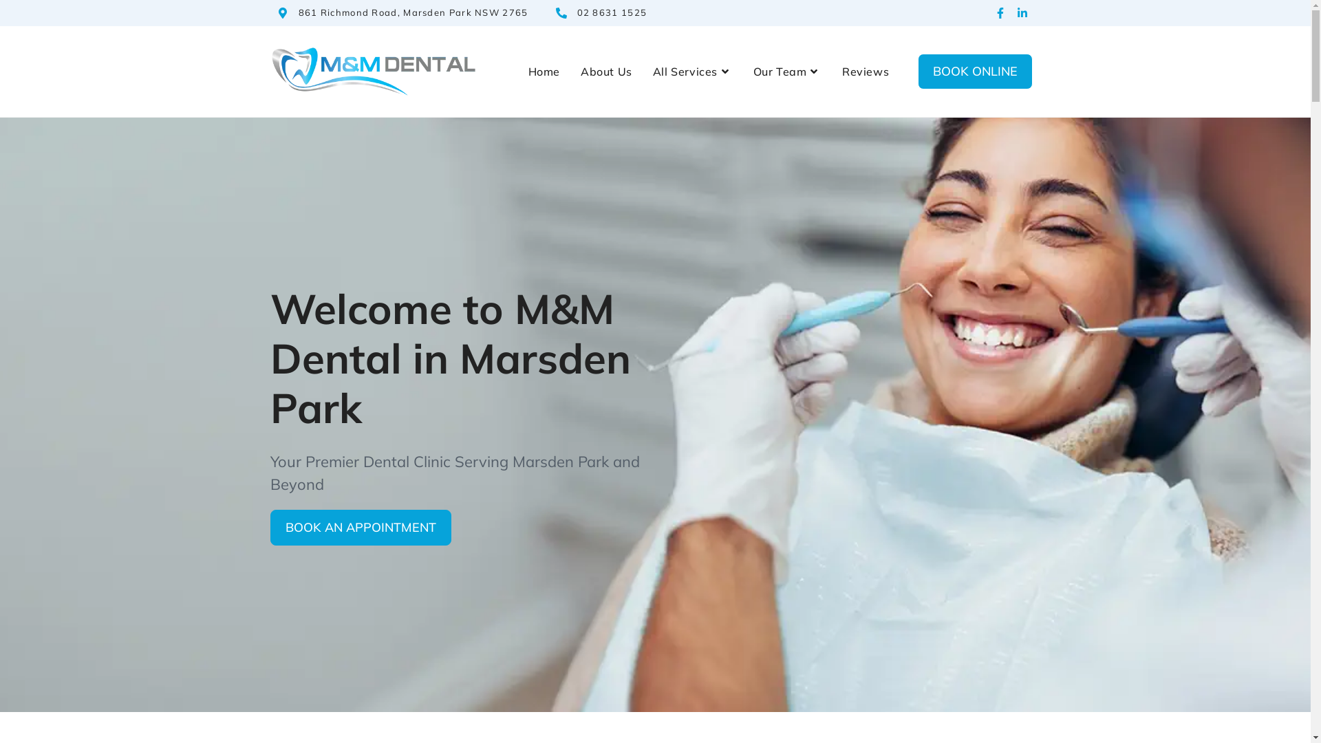  I want to click on BOOK ONLINE, so click(976, 72).